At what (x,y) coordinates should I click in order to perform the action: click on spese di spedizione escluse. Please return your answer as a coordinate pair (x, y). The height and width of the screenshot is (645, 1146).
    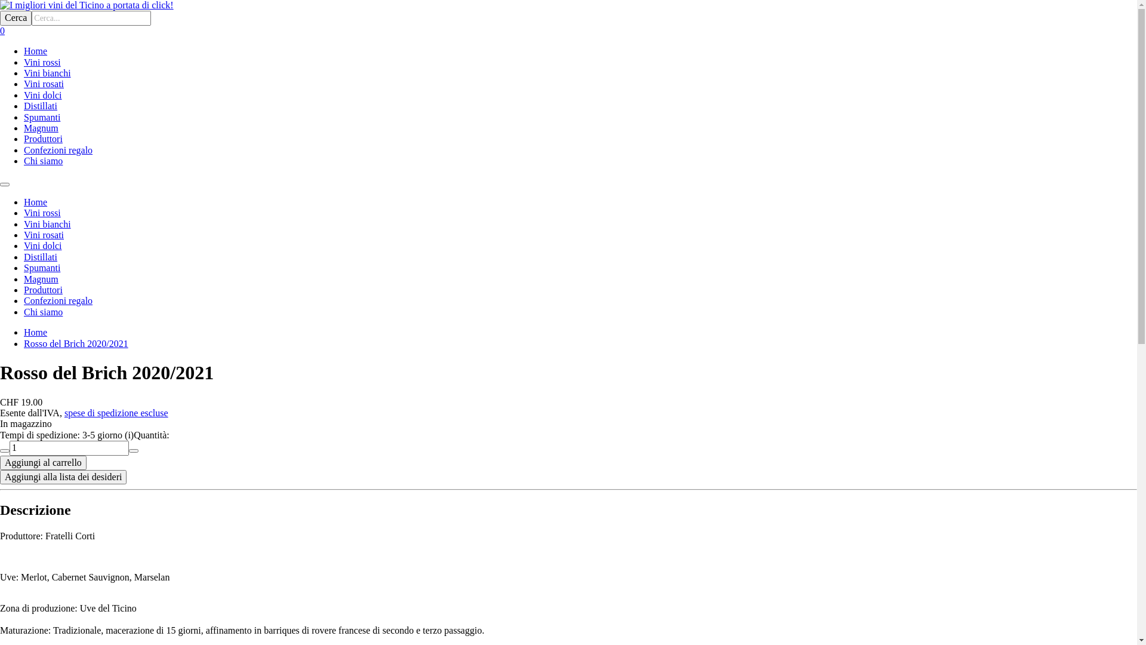
    Looking at the image, I should click on (116, 413).